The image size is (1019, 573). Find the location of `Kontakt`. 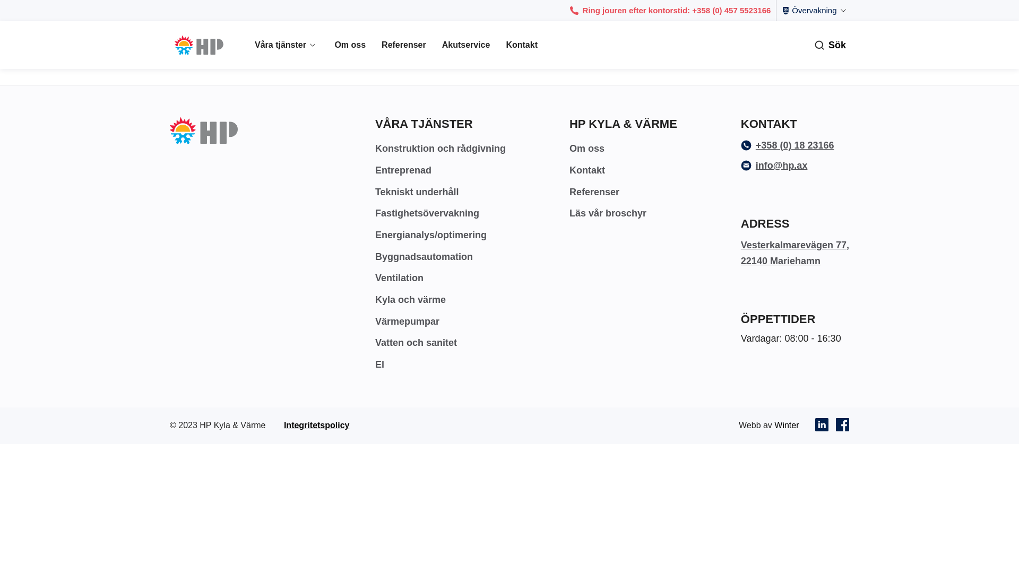

Kontakt is located at coordinates (522, 45).